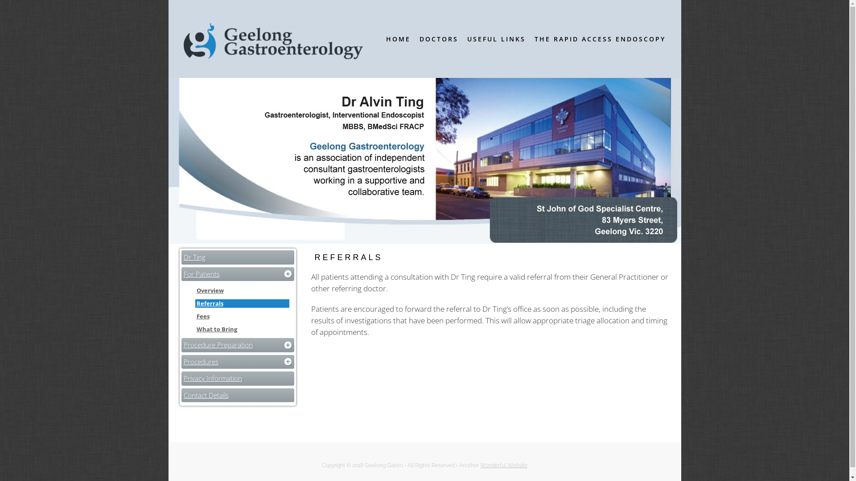 This screenshot has width=856, height=481. Describe the element at coordinates (242, 330) in the screenshot. I see `What to Bring` at that location.